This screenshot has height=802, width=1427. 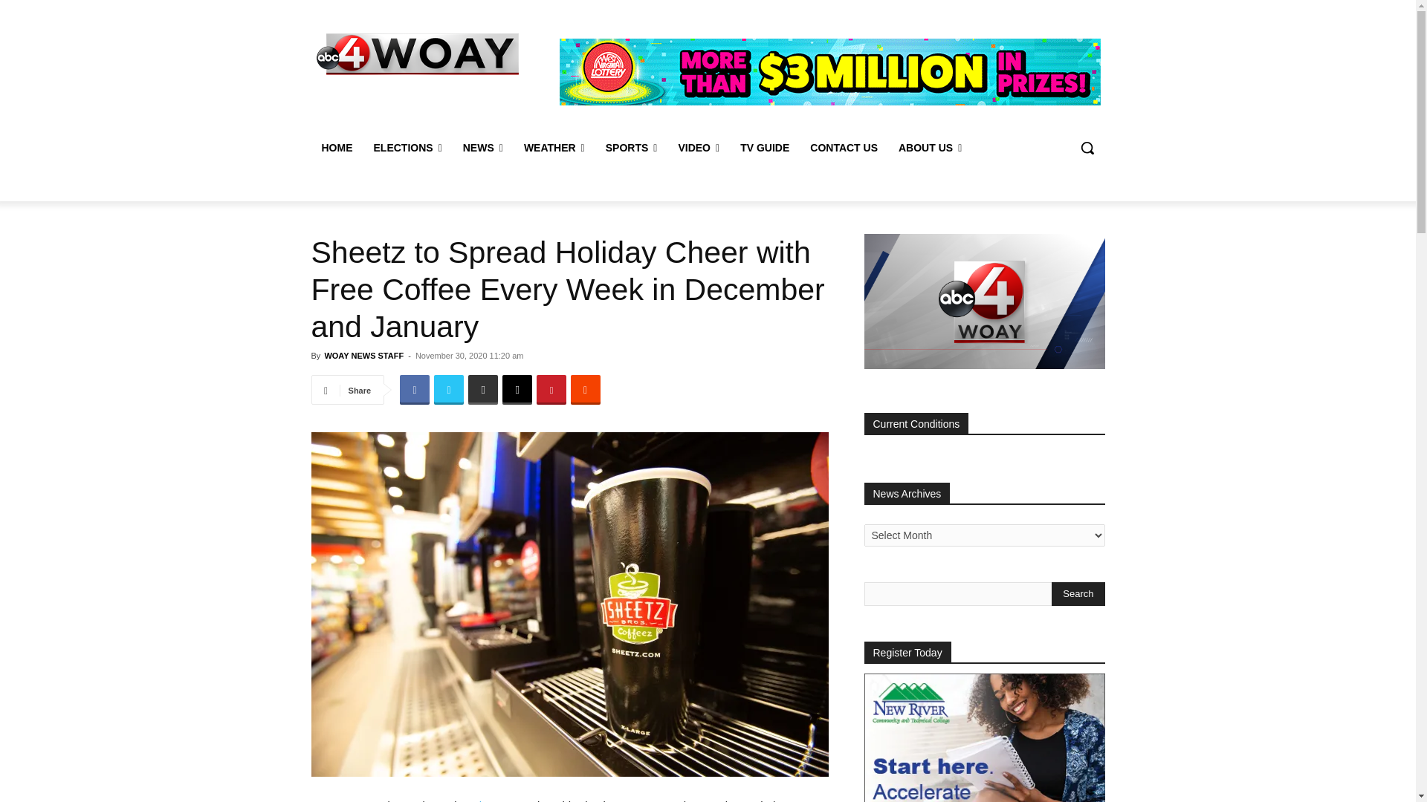 What do you see at coordinates (517, 390) in the screenshot?
I see `Email` at bounding box center [517, 390].